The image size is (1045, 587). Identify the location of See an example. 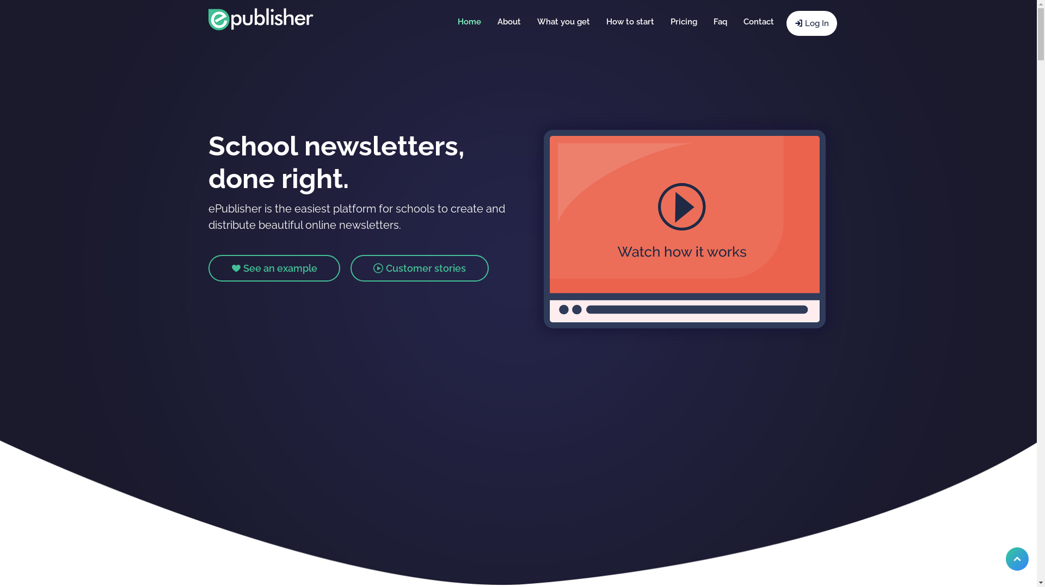
(274, 268).